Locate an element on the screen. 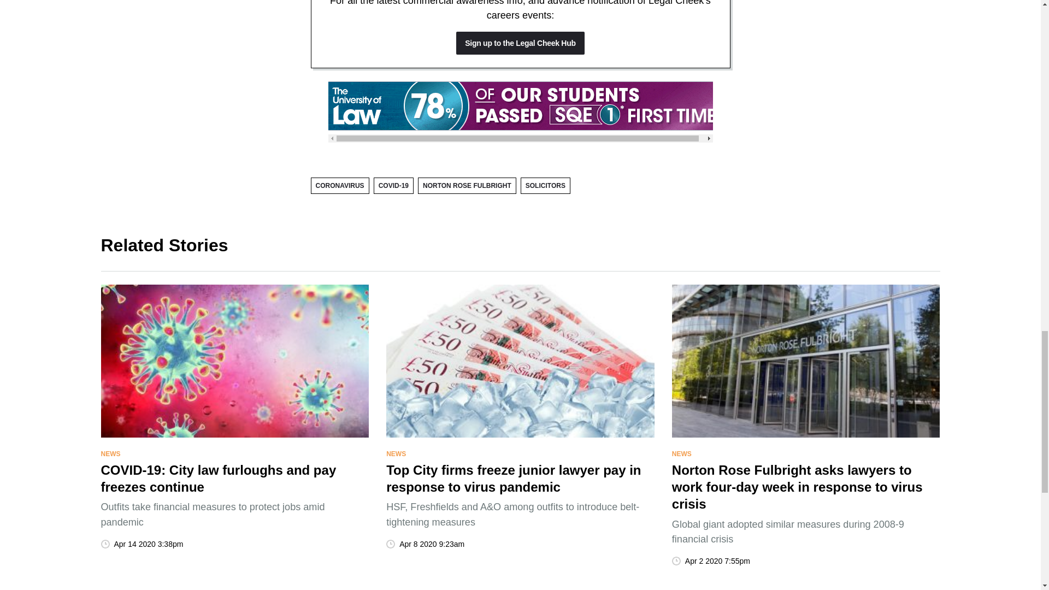  advertisement is located at coordinates (520, 106).